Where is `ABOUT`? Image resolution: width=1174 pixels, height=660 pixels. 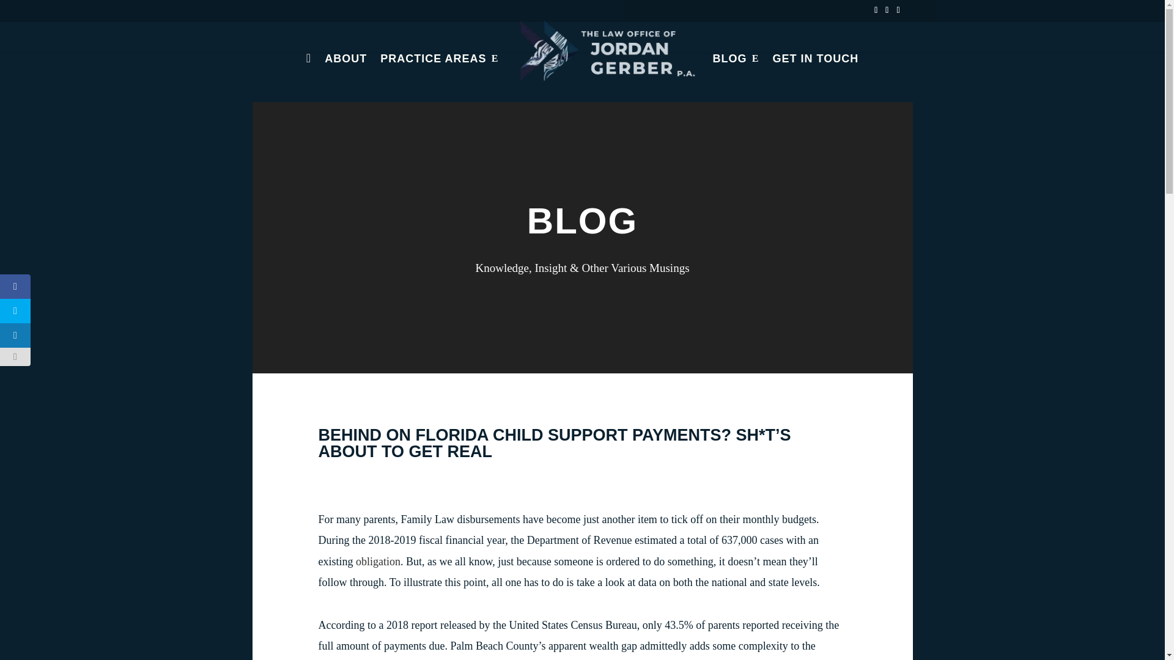
ABOUT is located at coordinates (345, 74).